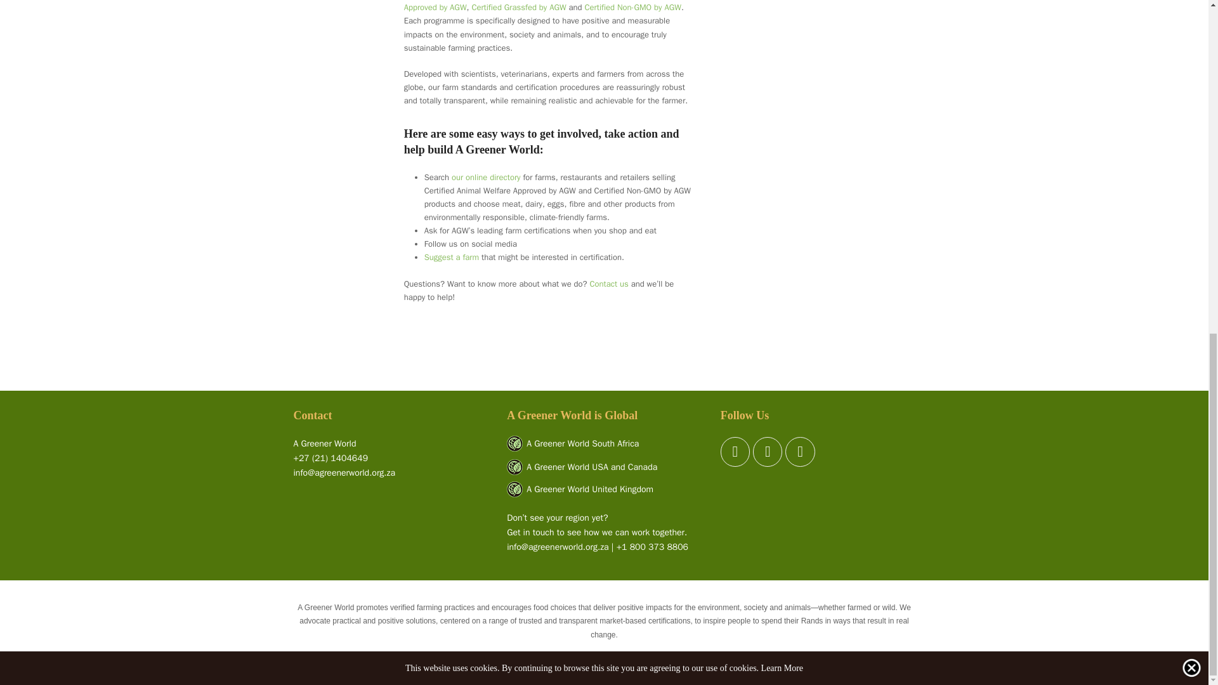  I want to click on Instagram, so click(767, 452).